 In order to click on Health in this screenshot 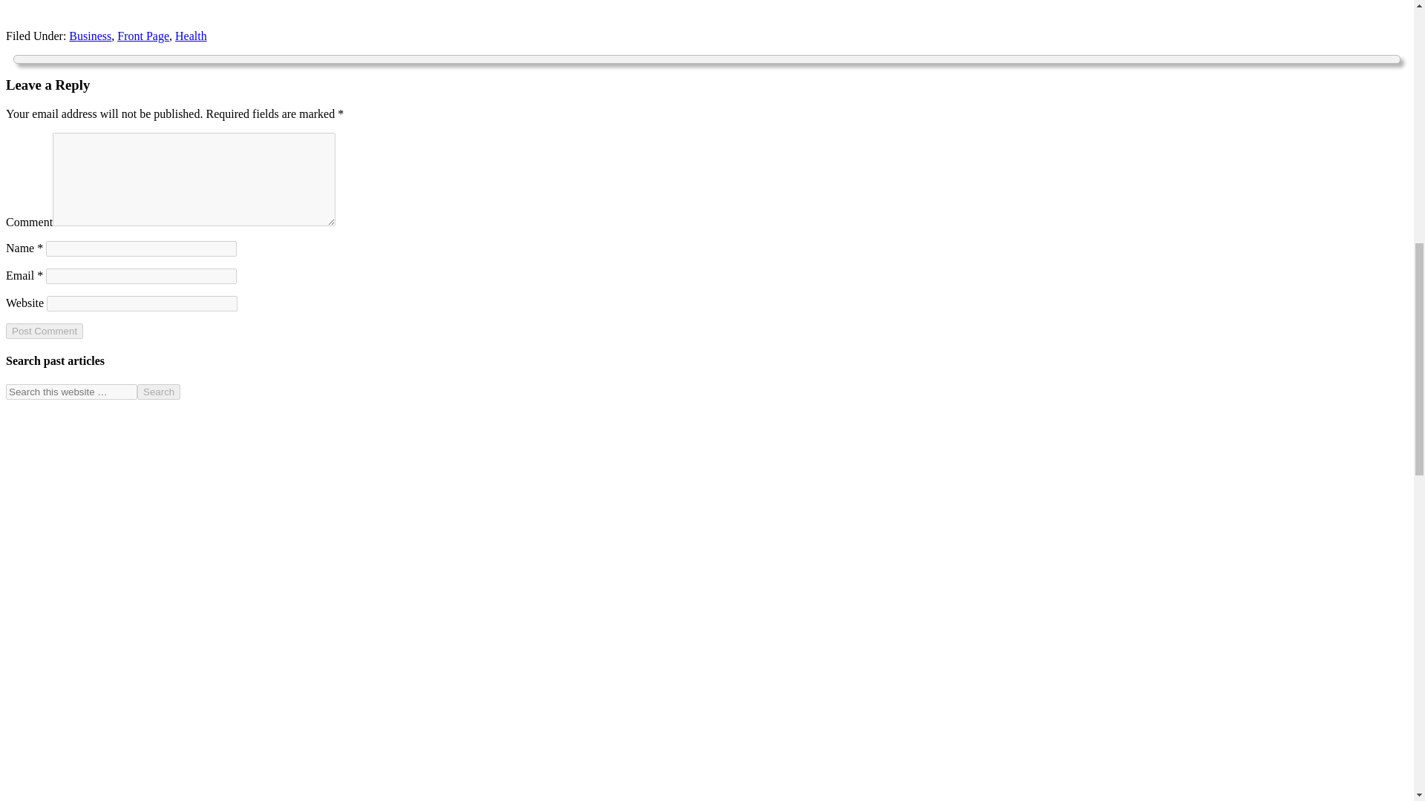, I will do `click(191, 36)`.